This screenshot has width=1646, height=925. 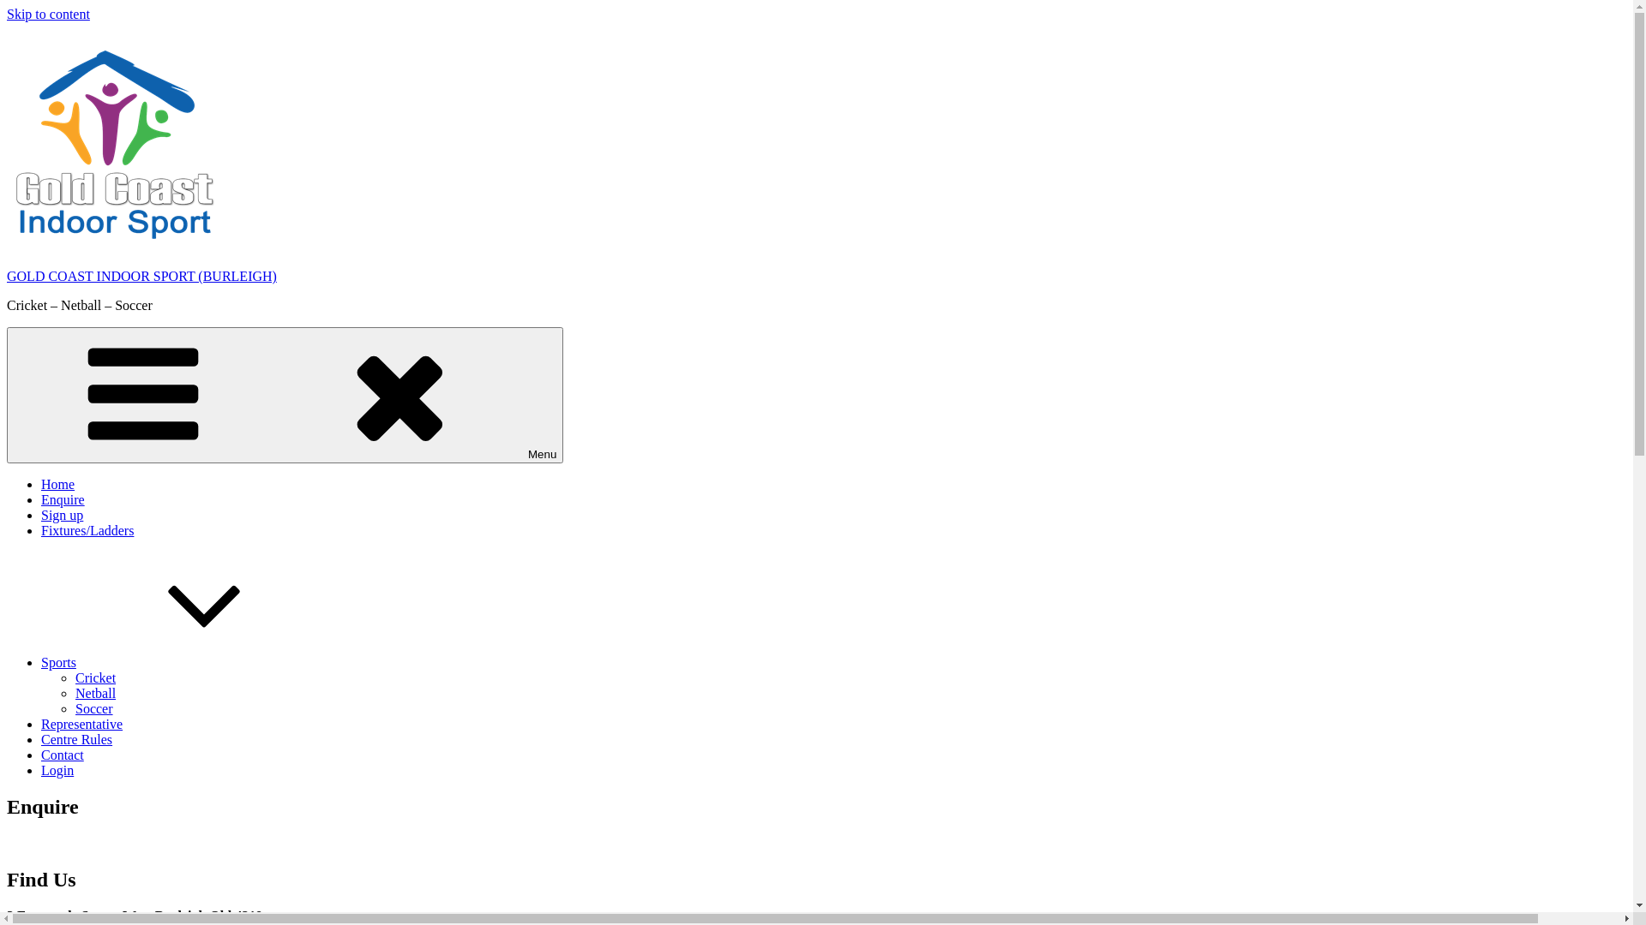 What do you see at coordinates (62, 516) in the screenshot?
I see `Sign up` at bounding box center [62, 516].